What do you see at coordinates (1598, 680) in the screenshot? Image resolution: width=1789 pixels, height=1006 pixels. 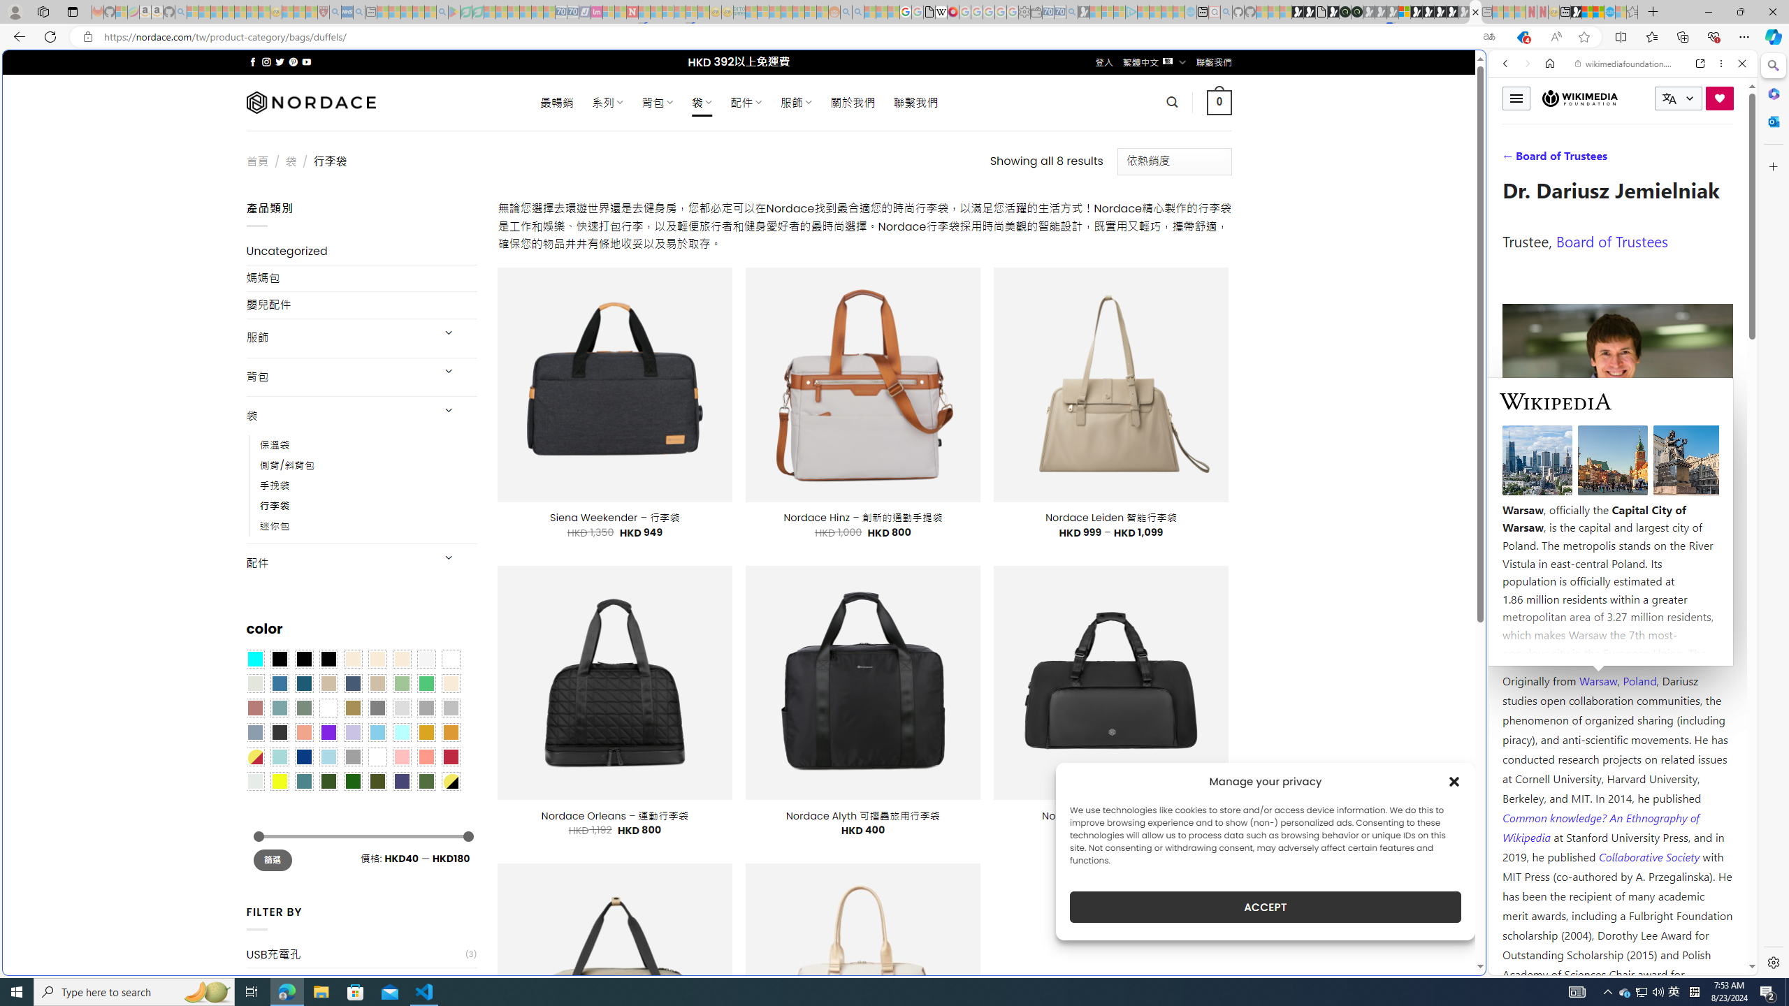 I see `Warsaw` at bounding box center [1598, 680].